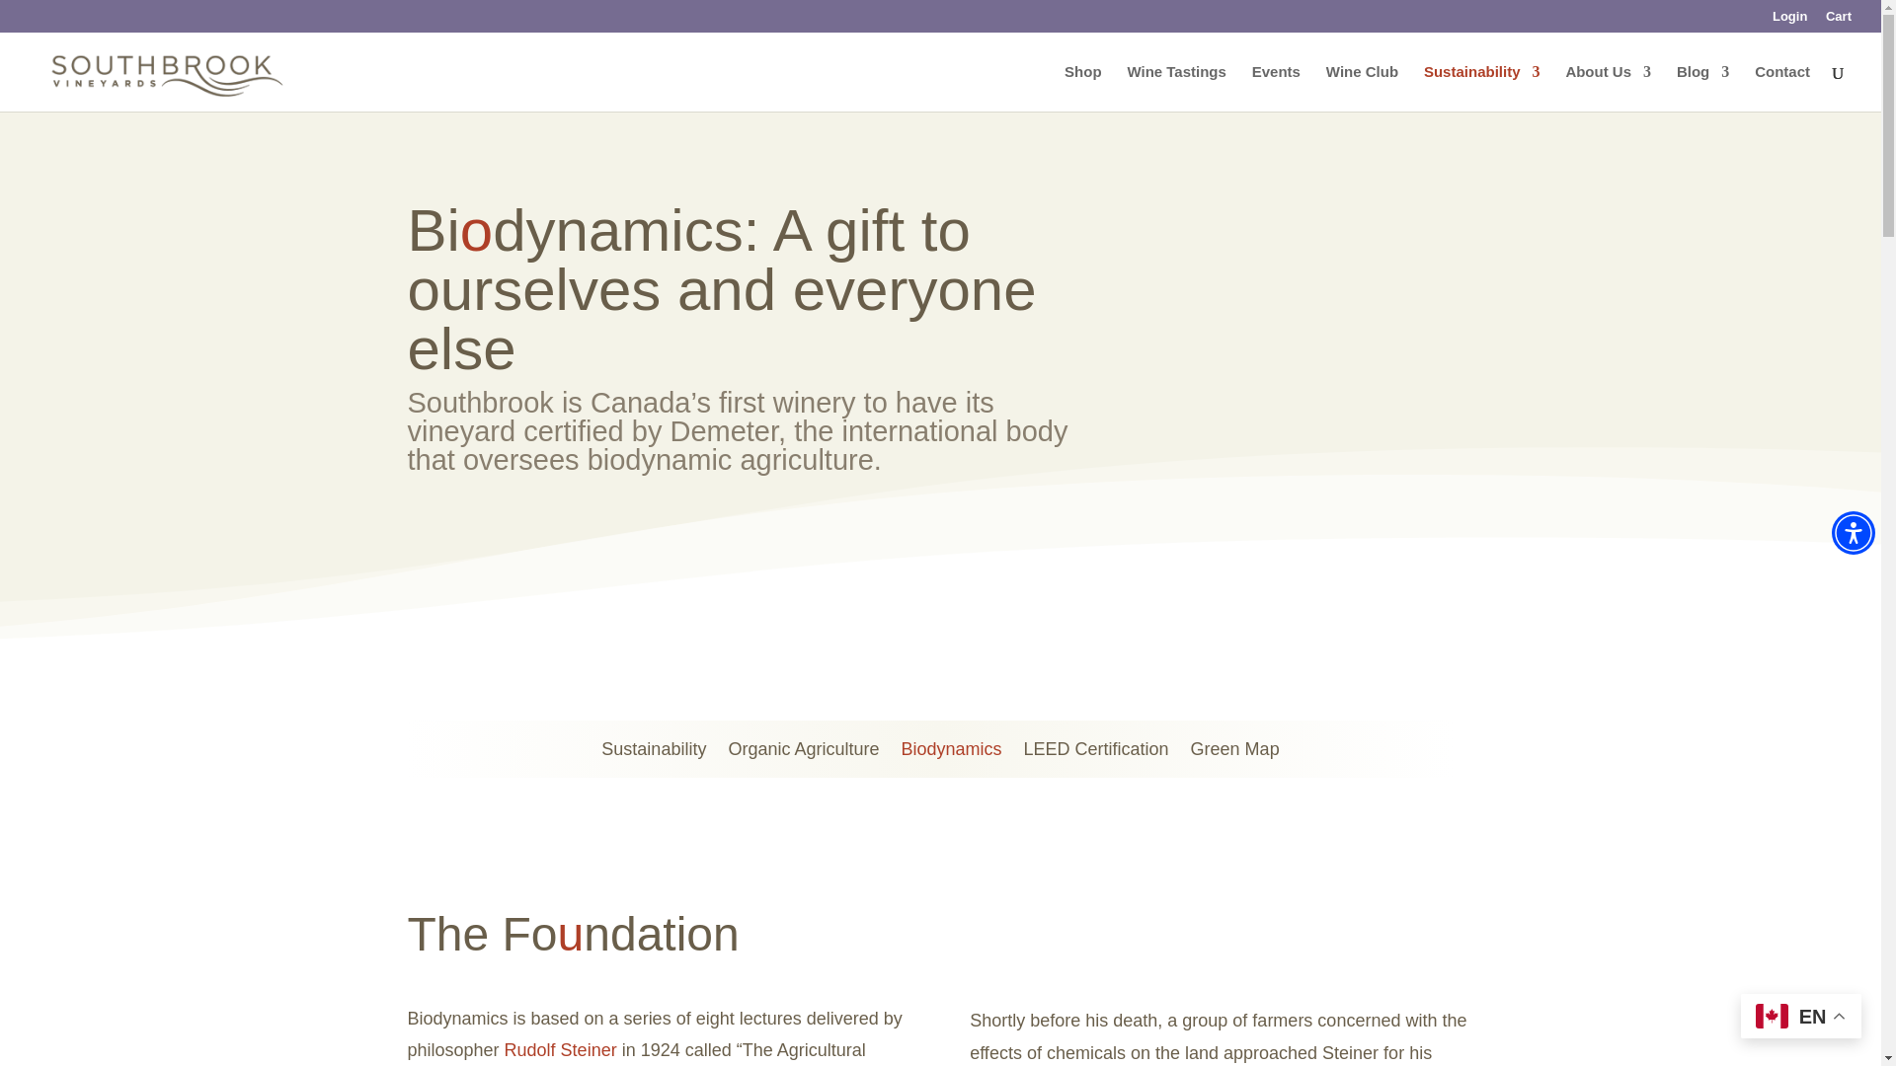 The width and height of the screenshot is (1896, 1066). I want to click on Shop, so click(1082, 88).